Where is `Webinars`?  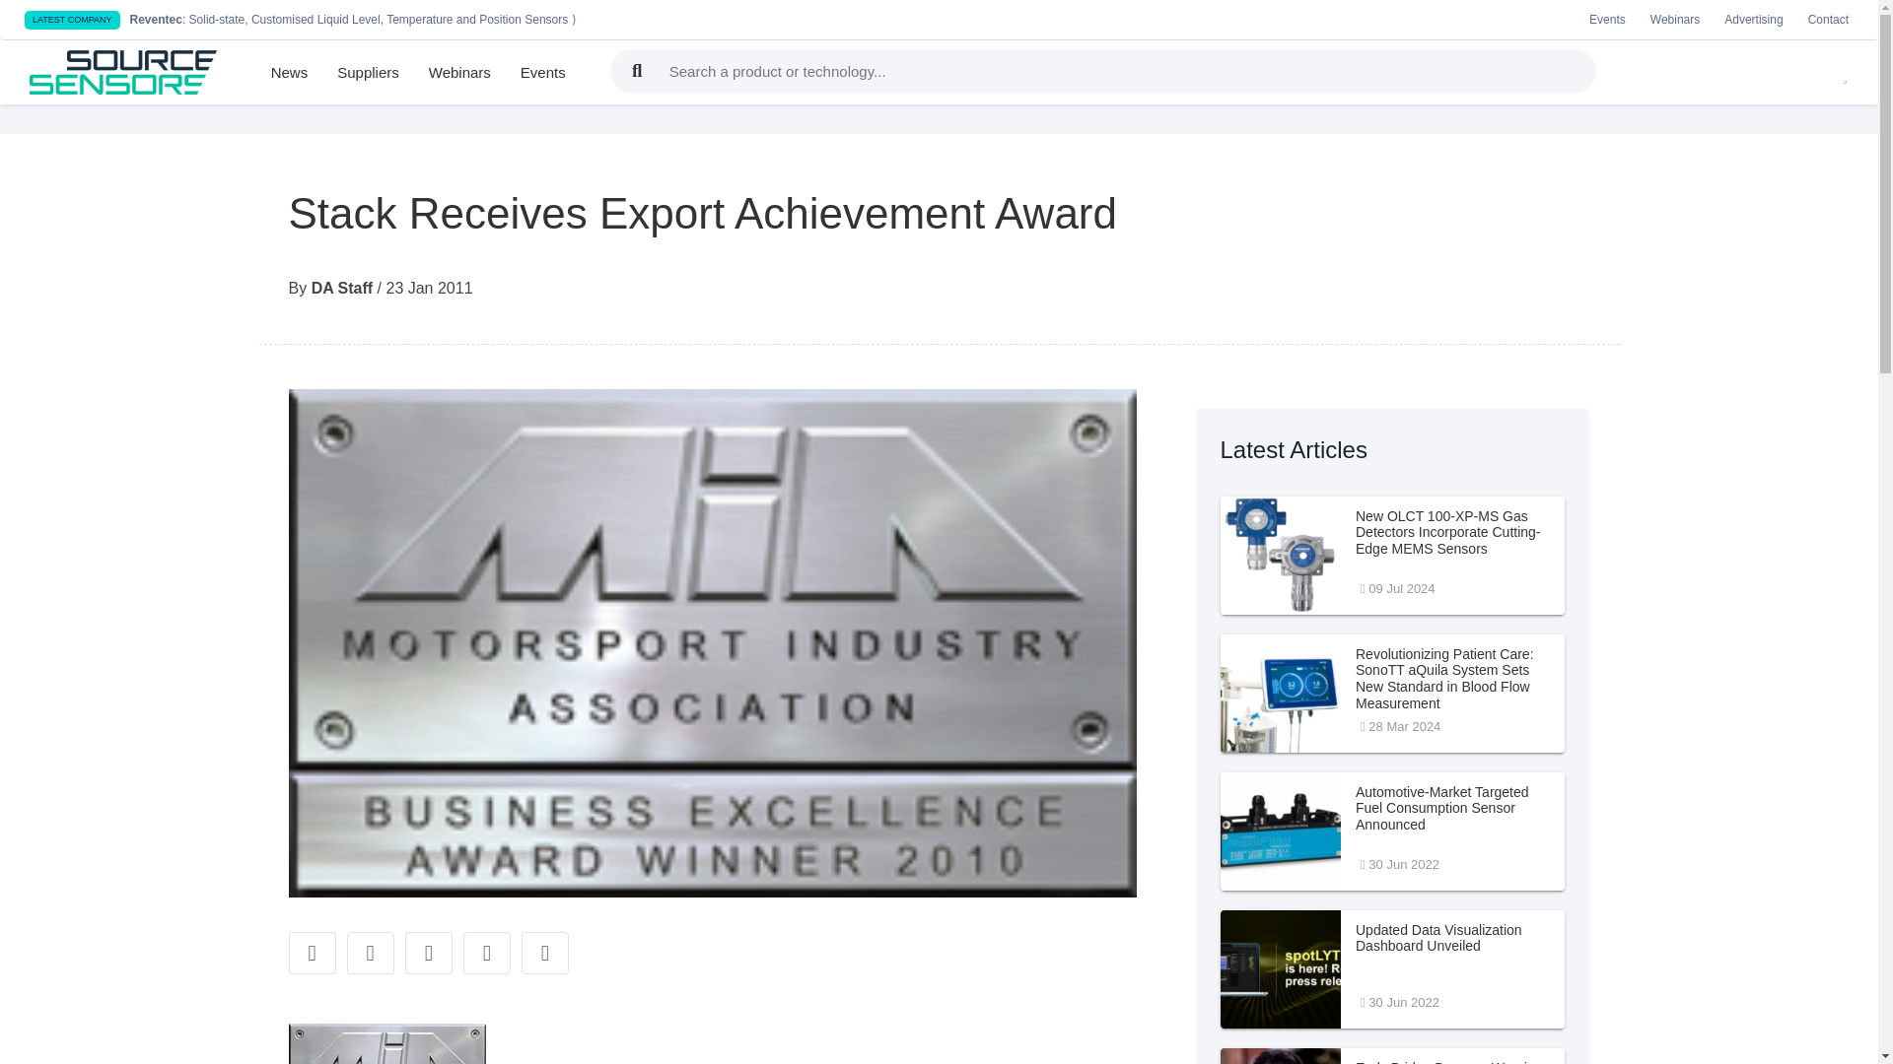 Webinars is located at coordinates (1675, 20).